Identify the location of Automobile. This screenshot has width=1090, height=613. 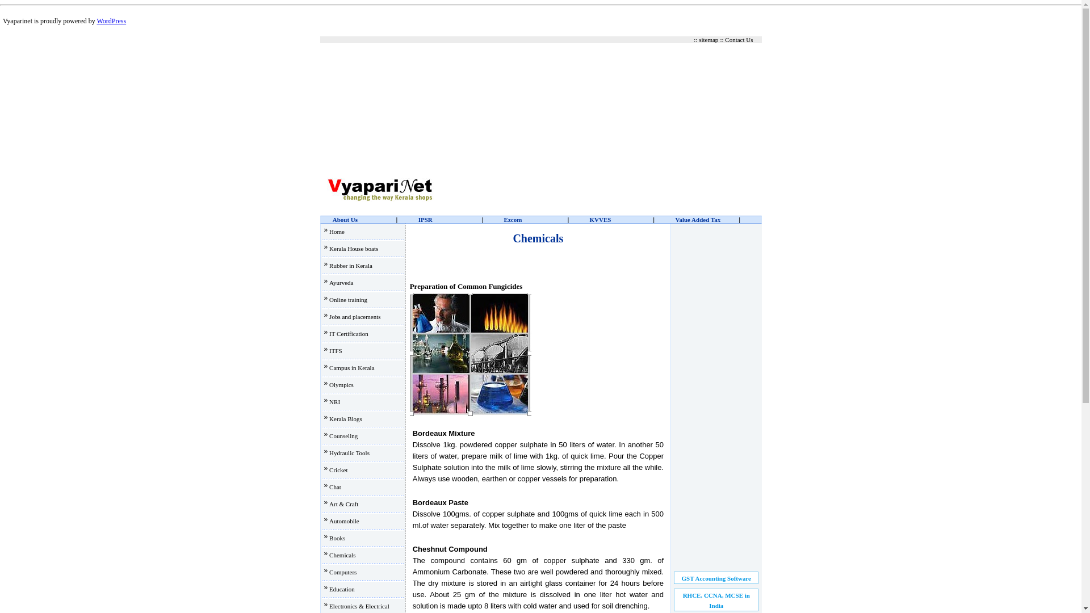
(344, 521).